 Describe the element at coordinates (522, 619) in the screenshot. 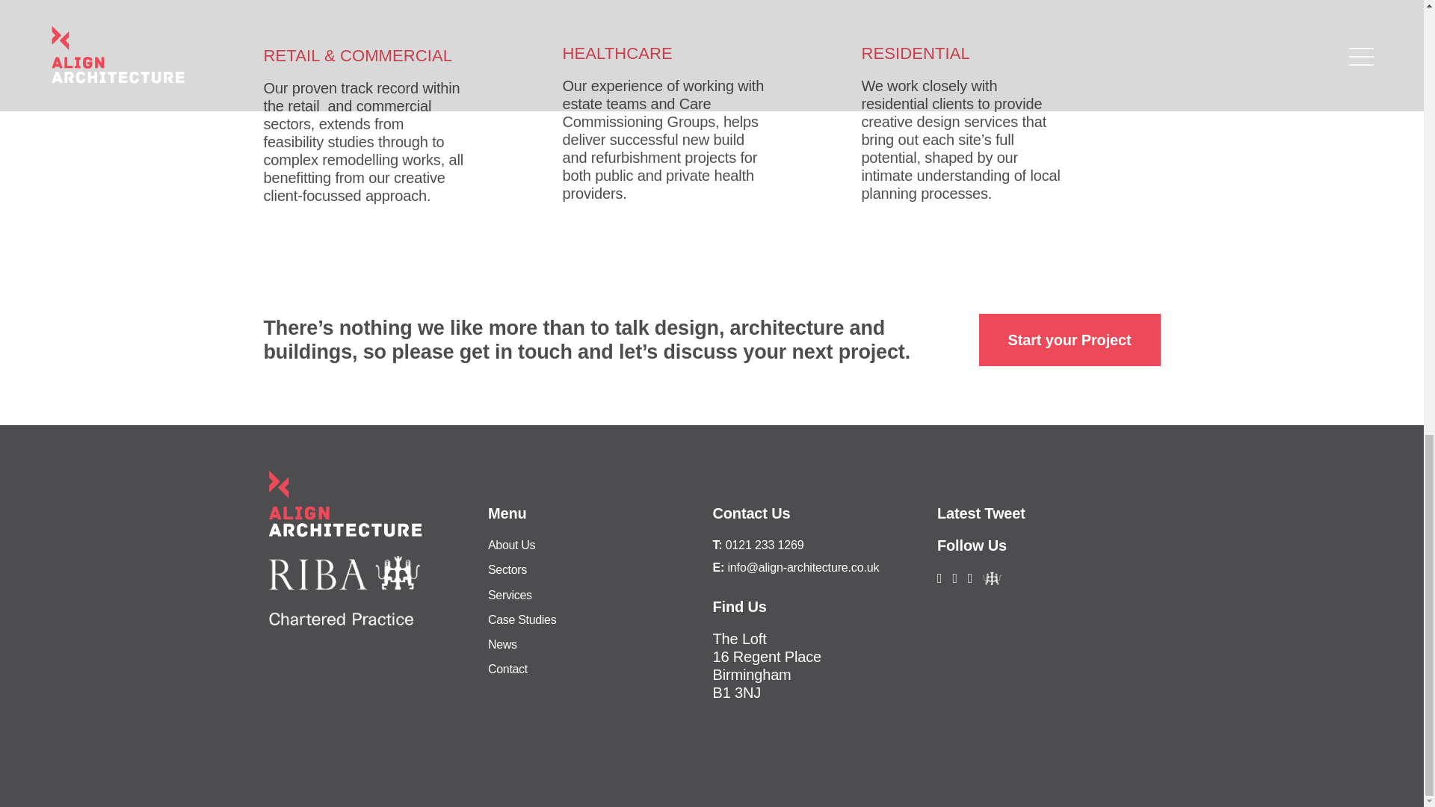

I see `Case Studies` at that location.